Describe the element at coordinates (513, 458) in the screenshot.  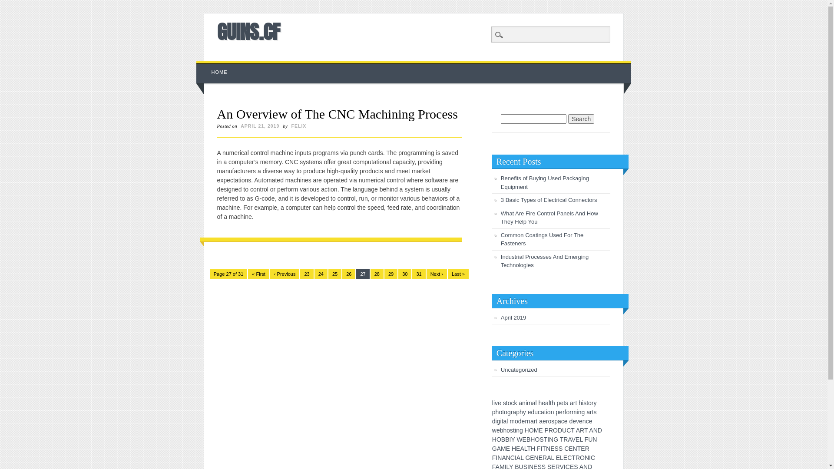
I see `C` at that location.